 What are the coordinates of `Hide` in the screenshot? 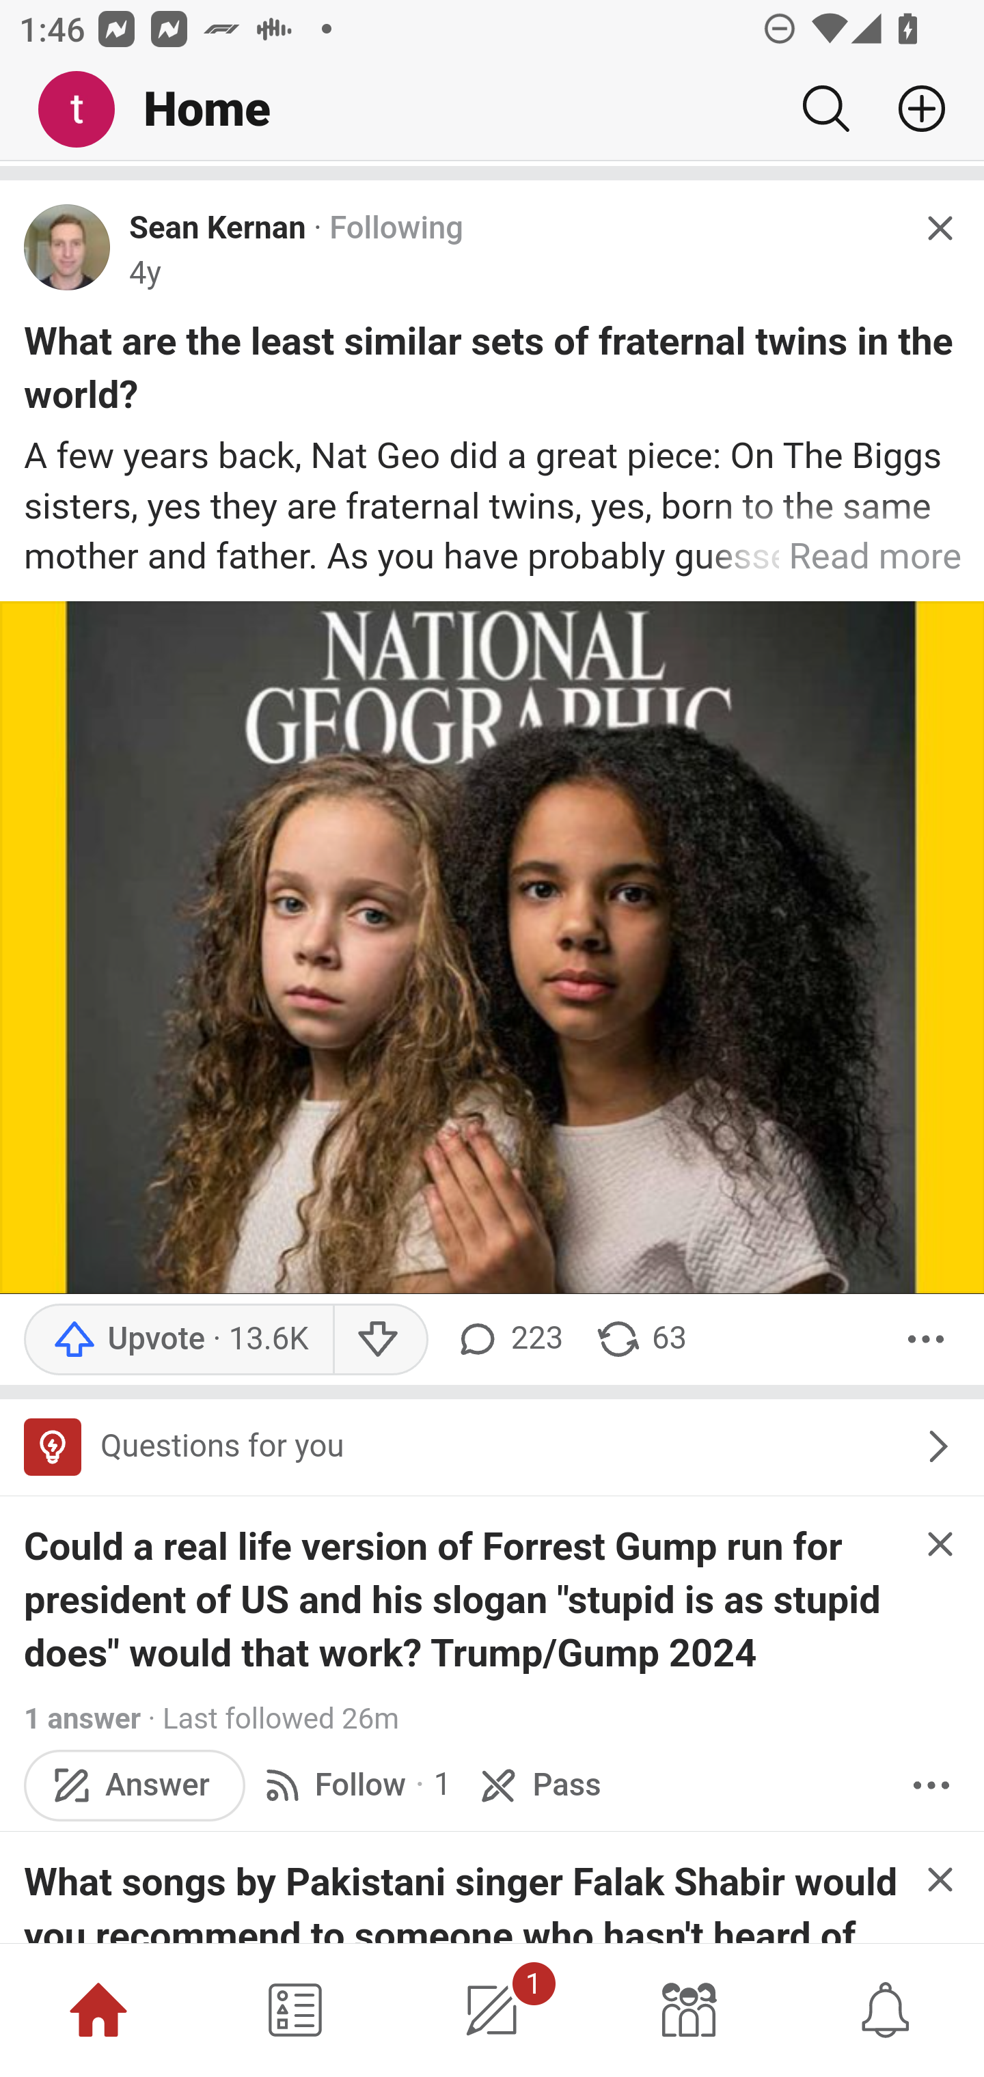 It's located at (939, 1880).